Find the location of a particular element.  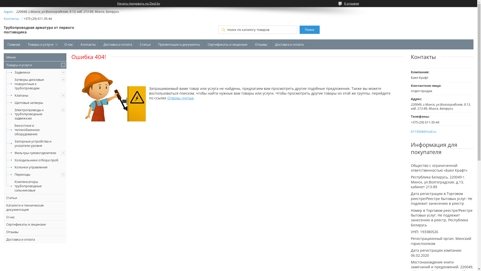

6113544@mail.ru is located at coordinates (424, 131).